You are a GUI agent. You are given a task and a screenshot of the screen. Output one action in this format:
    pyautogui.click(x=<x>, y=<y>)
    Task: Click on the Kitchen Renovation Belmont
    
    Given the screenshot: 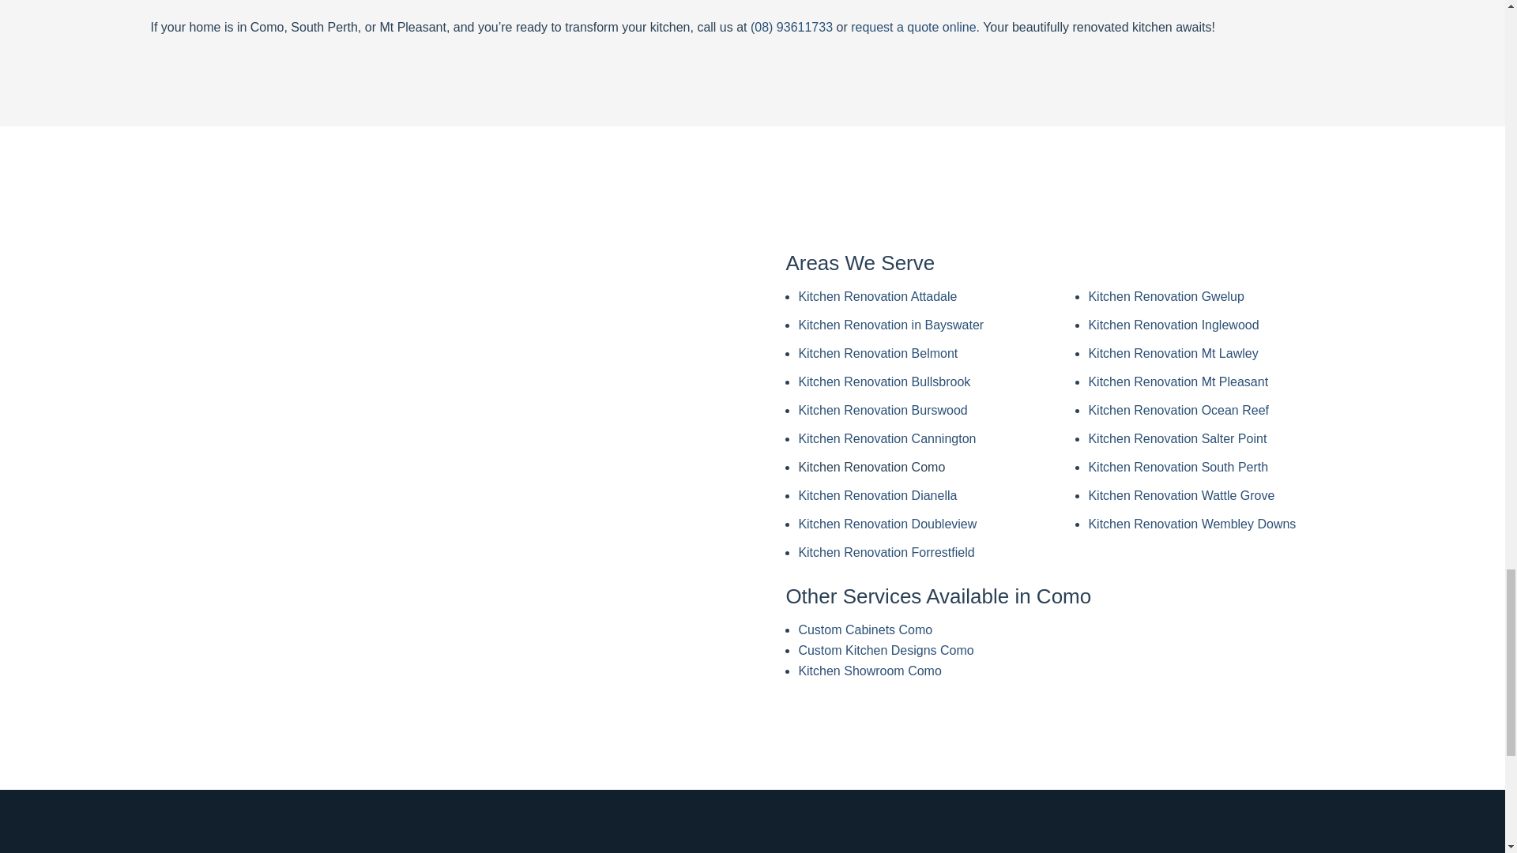 What is the action you would take?
    pyautogui.click(x=877, y=352)
    